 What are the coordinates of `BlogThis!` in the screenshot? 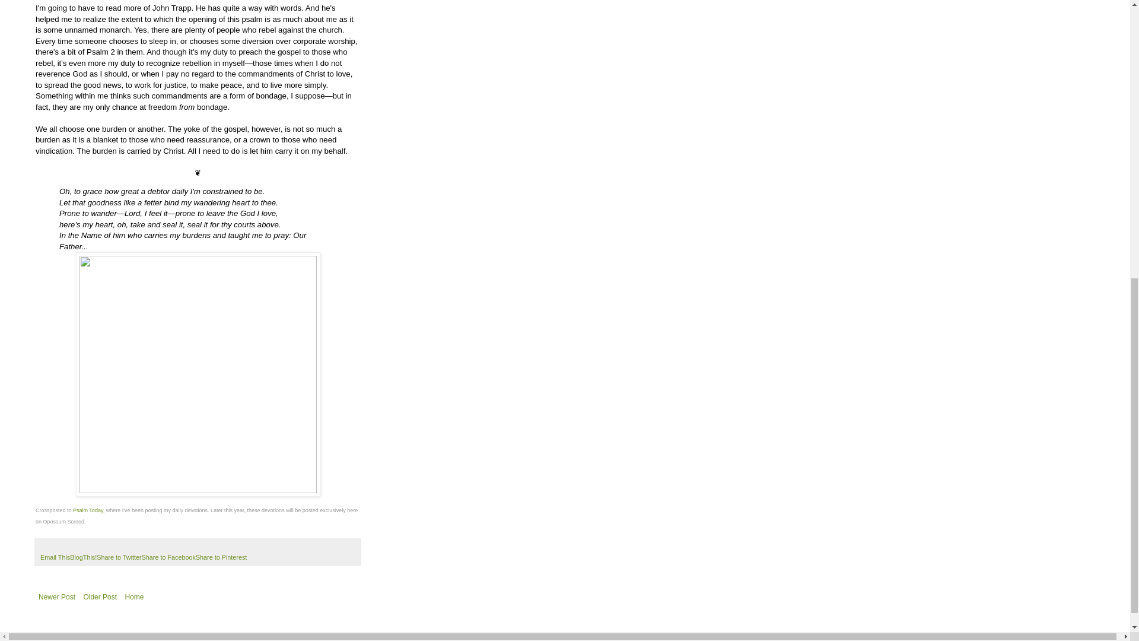 It's located at (83, 557).